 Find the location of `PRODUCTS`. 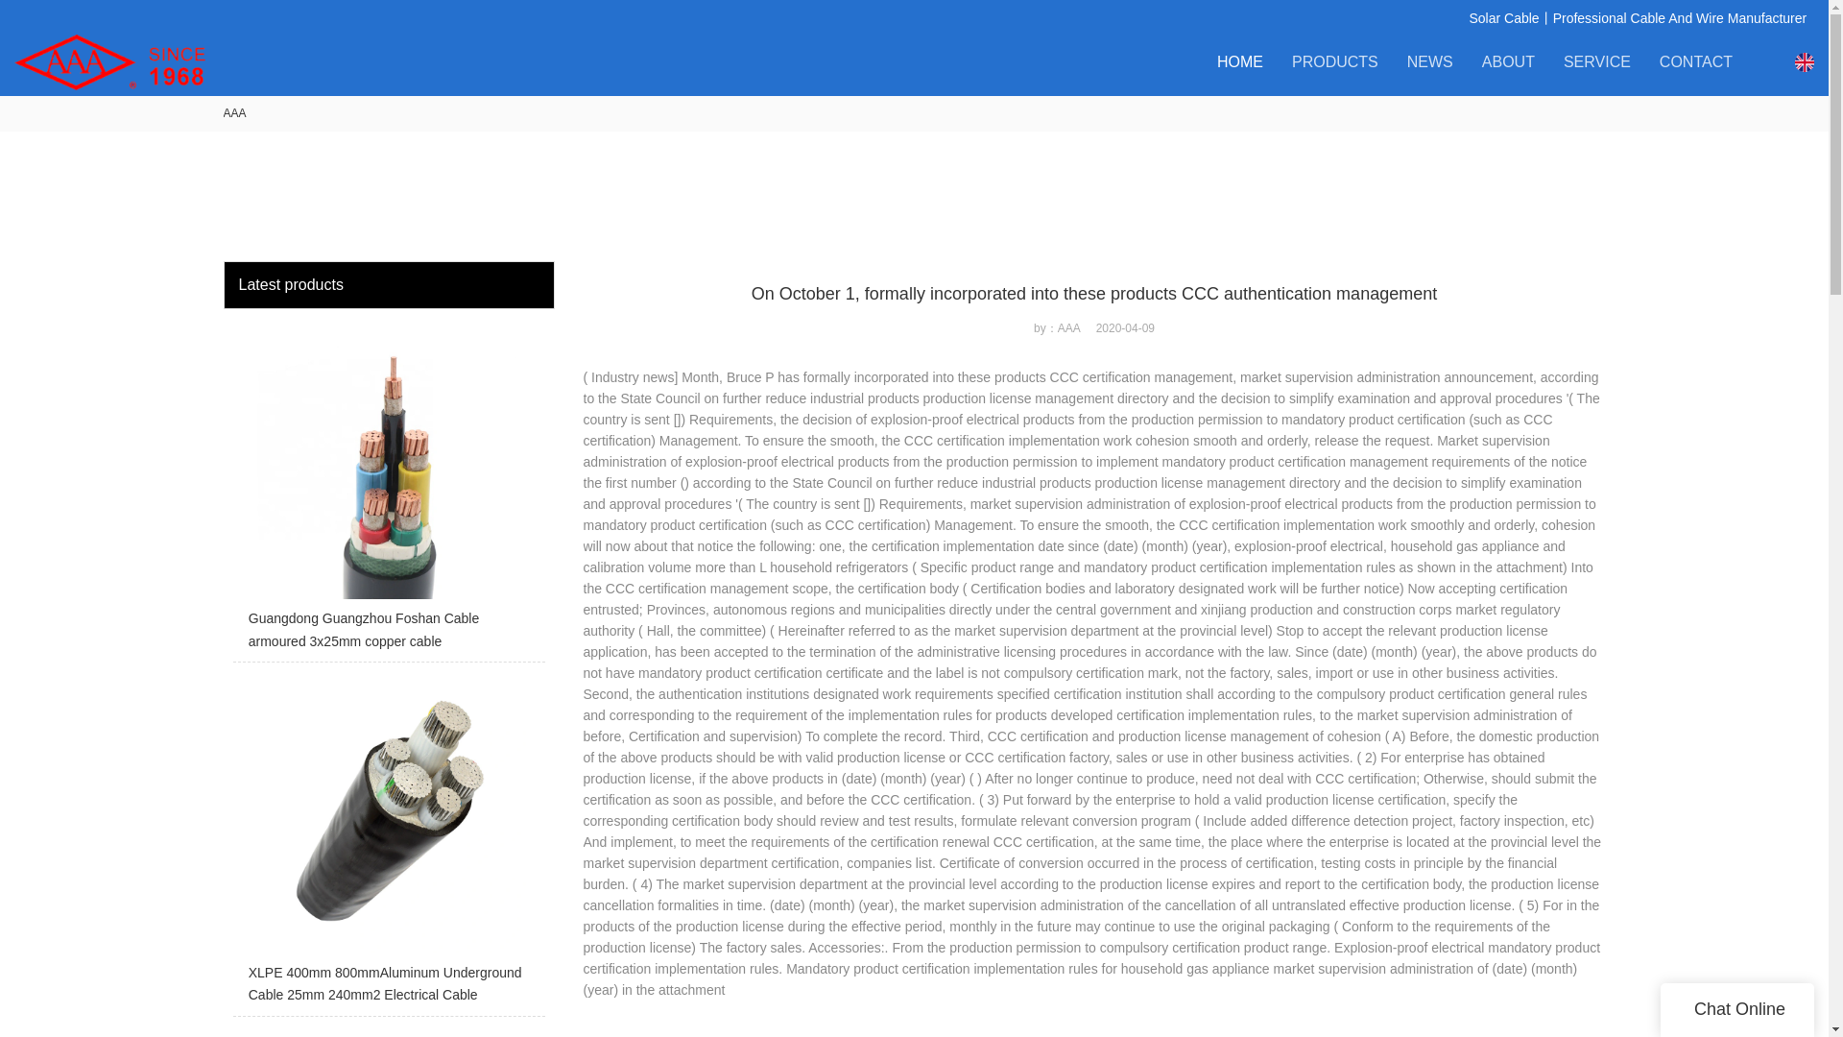

PRODUCTS is located at coordinates (1334, 62).